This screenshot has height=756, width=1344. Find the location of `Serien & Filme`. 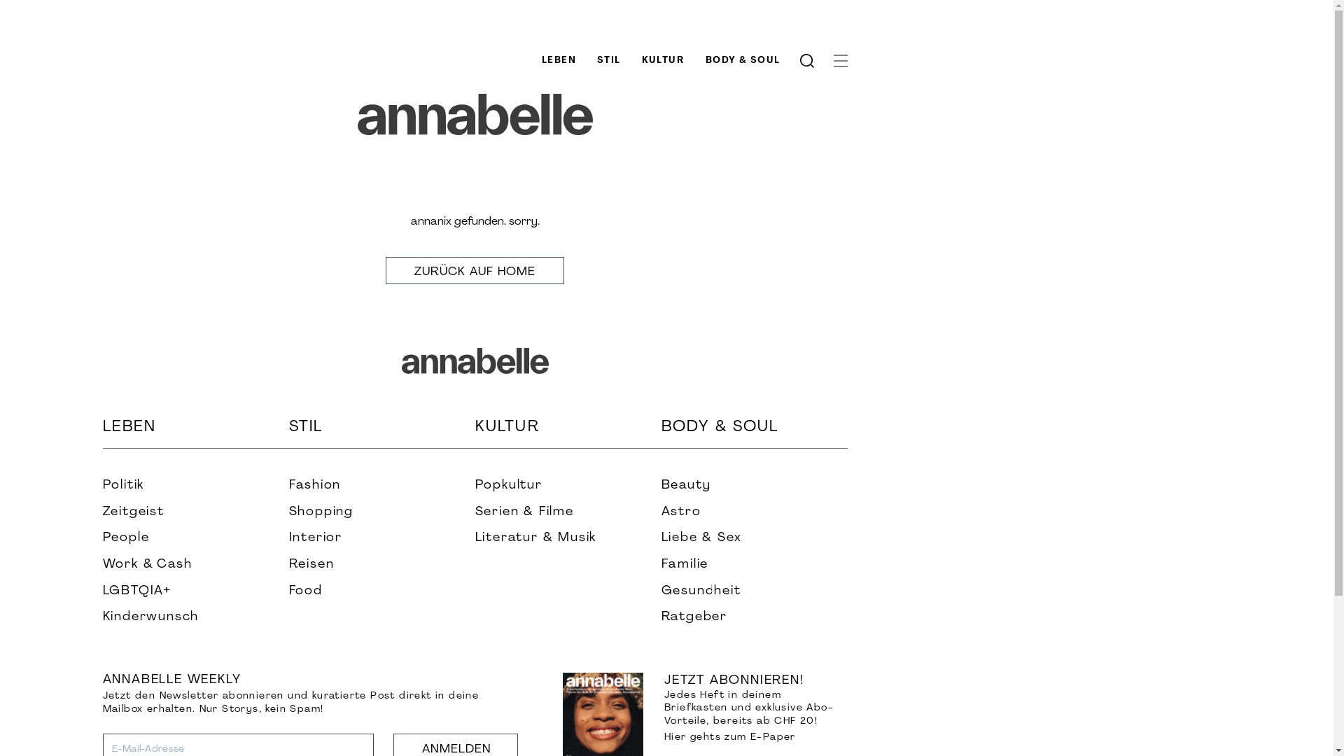

Serien & Filme is located at coordinates (568, 512).